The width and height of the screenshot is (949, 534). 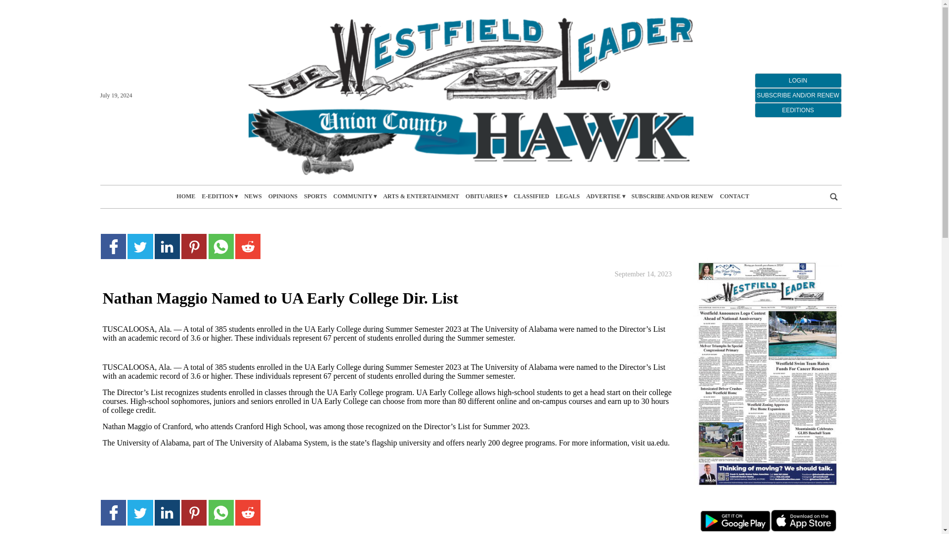 I want to click on ePaper, so click(x=767, y=374).